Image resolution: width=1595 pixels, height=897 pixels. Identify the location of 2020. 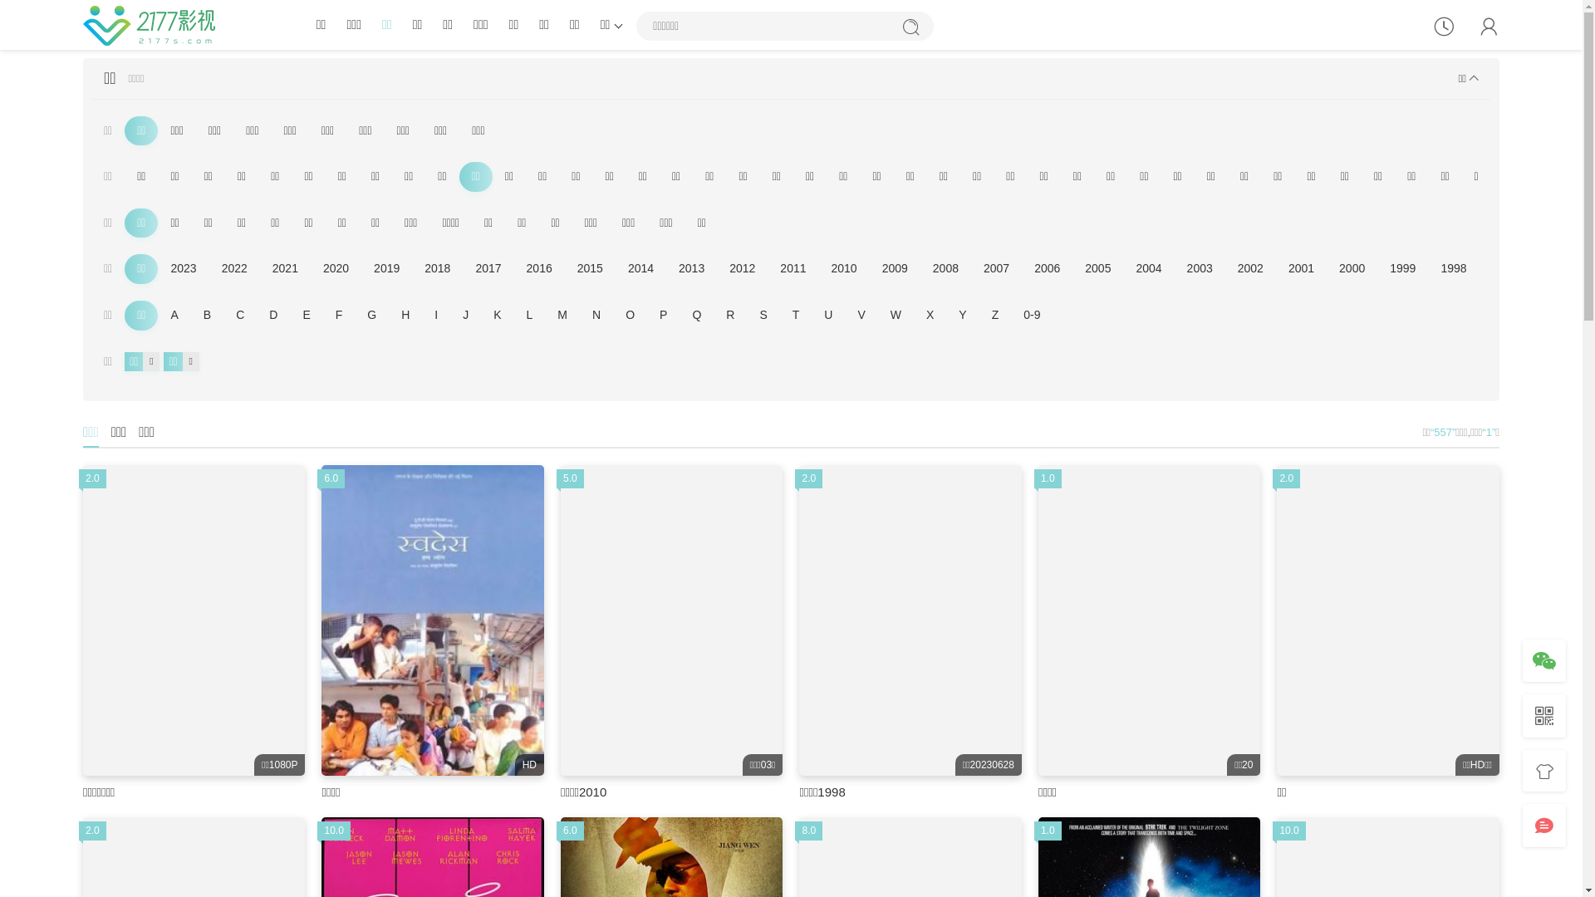
(336, 269).